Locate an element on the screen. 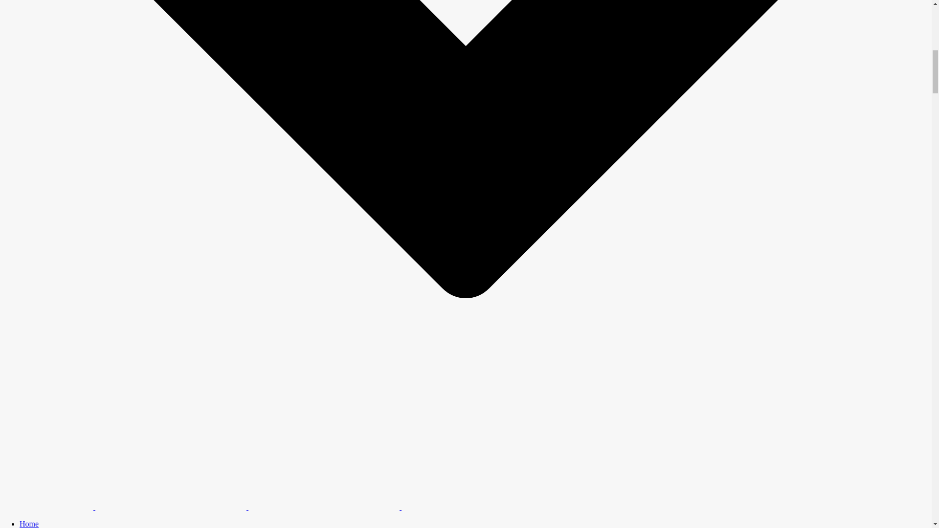  Ballantyne Limousine is located at coordinates (276, 507).